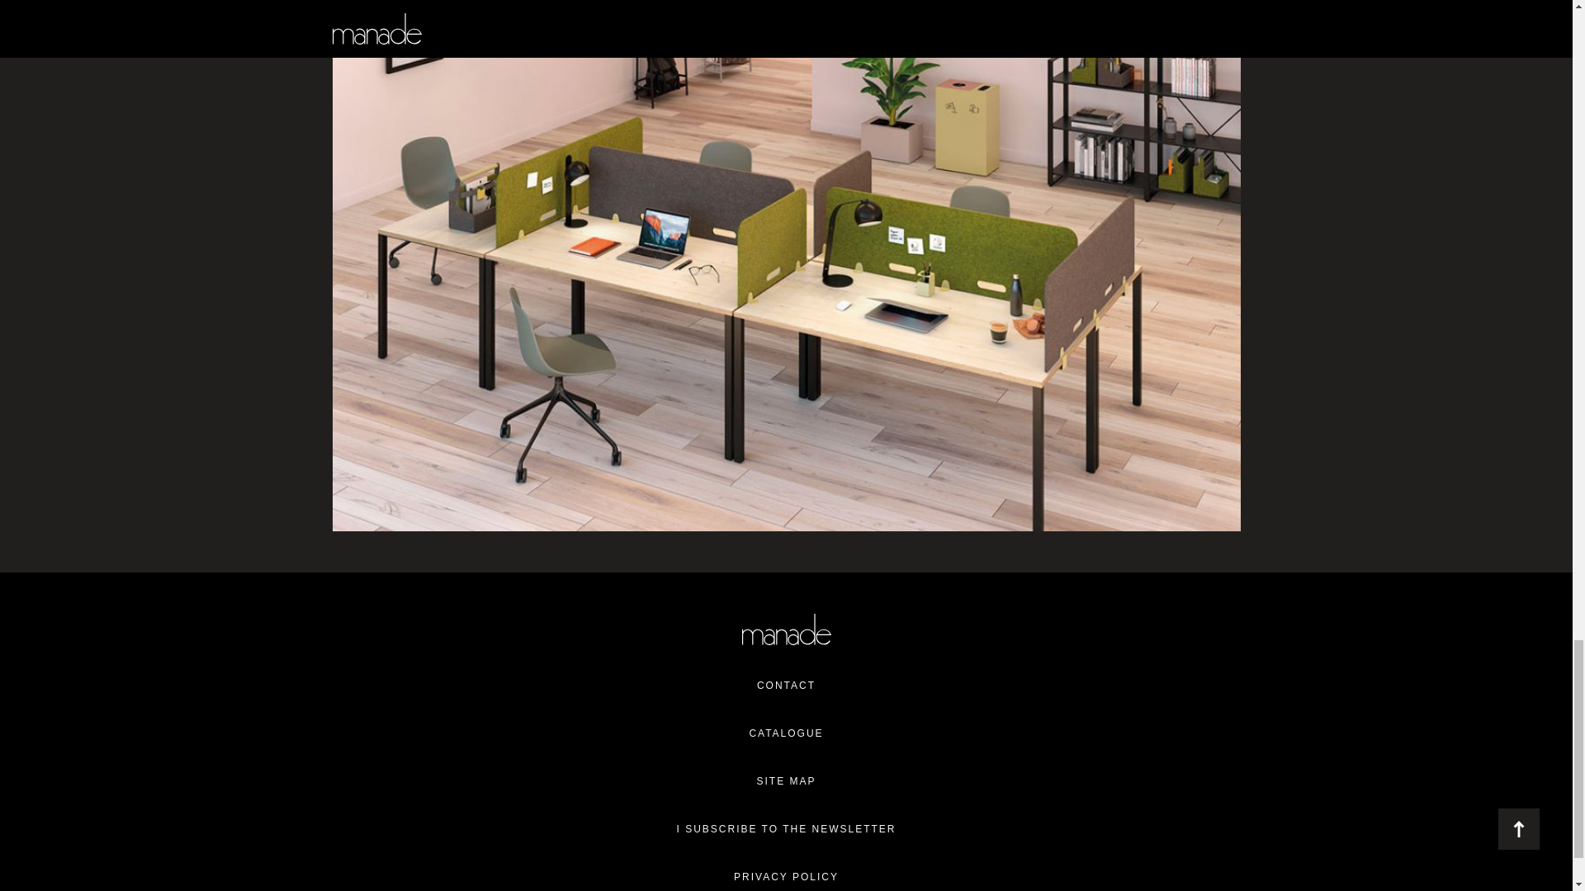 The image size is (1585, 891). I want to click on CONTACT, so click(786, 685).